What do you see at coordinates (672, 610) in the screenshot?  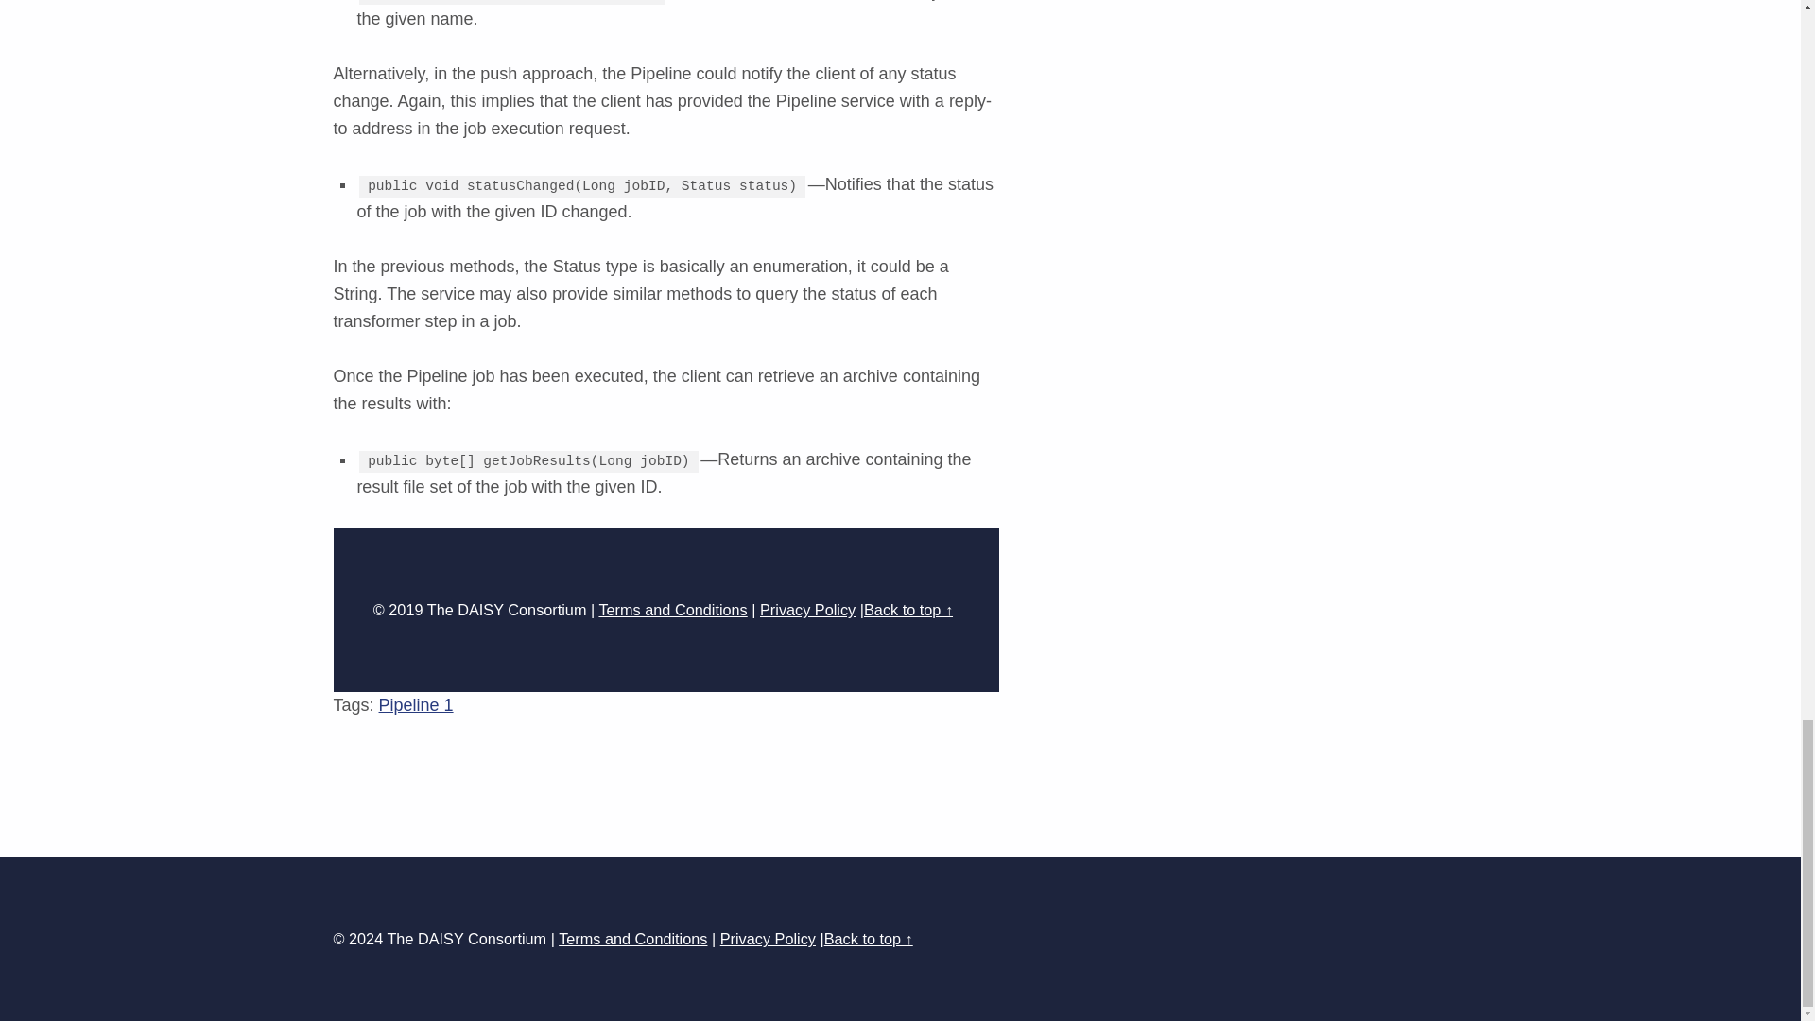 I see `Terms and Conditions` at bounding box center [672, 610].